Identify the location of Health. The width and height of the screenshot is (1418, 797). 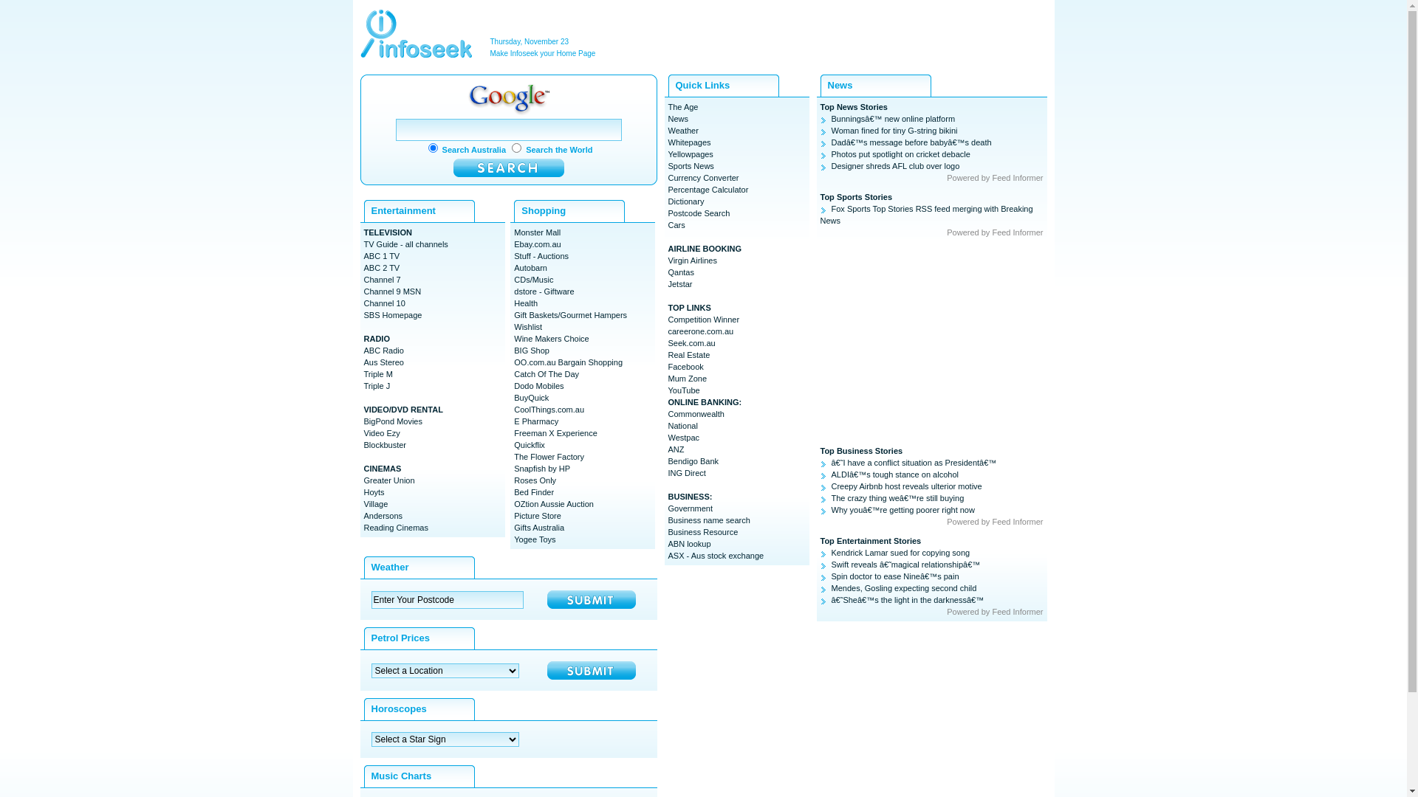
(526, 303).